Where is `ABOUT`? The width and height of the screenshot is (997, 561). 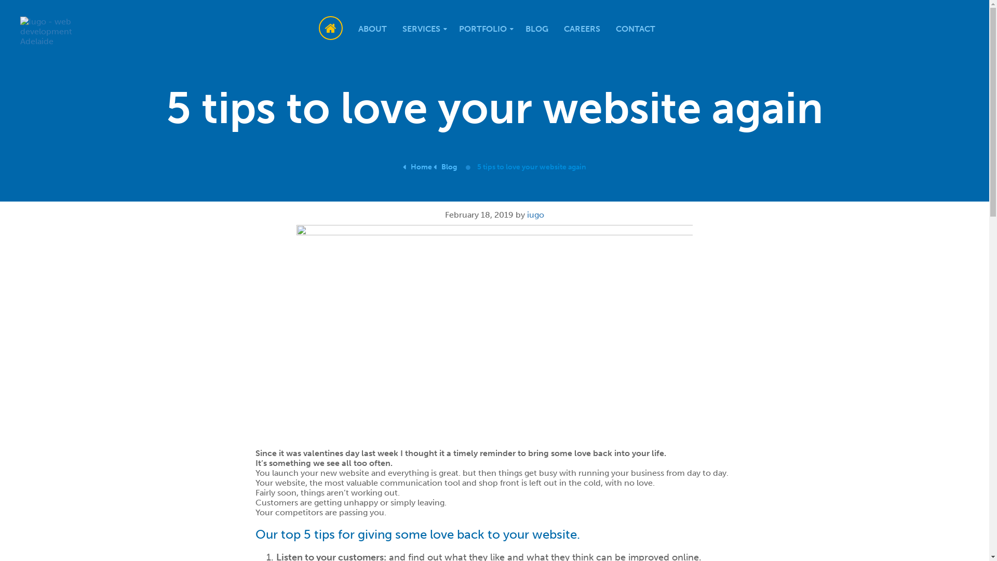
ABOUT is located at coordinates (372, 29).